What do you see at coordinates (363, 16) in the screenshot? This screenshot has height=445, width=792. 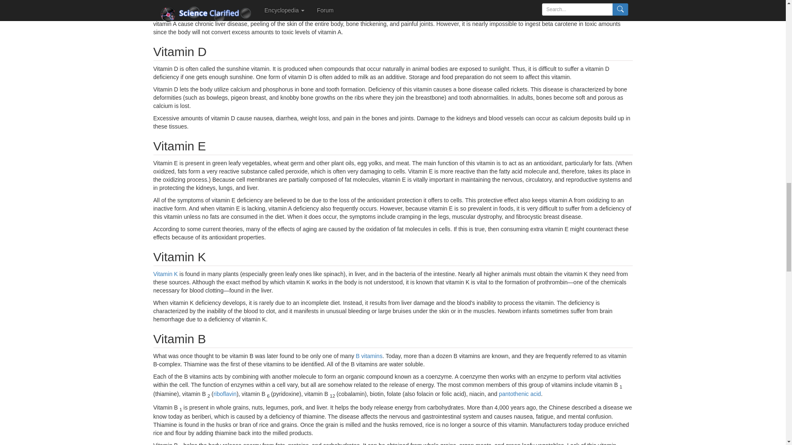 I see `polar bear liver` at bounding box center [363, 16].